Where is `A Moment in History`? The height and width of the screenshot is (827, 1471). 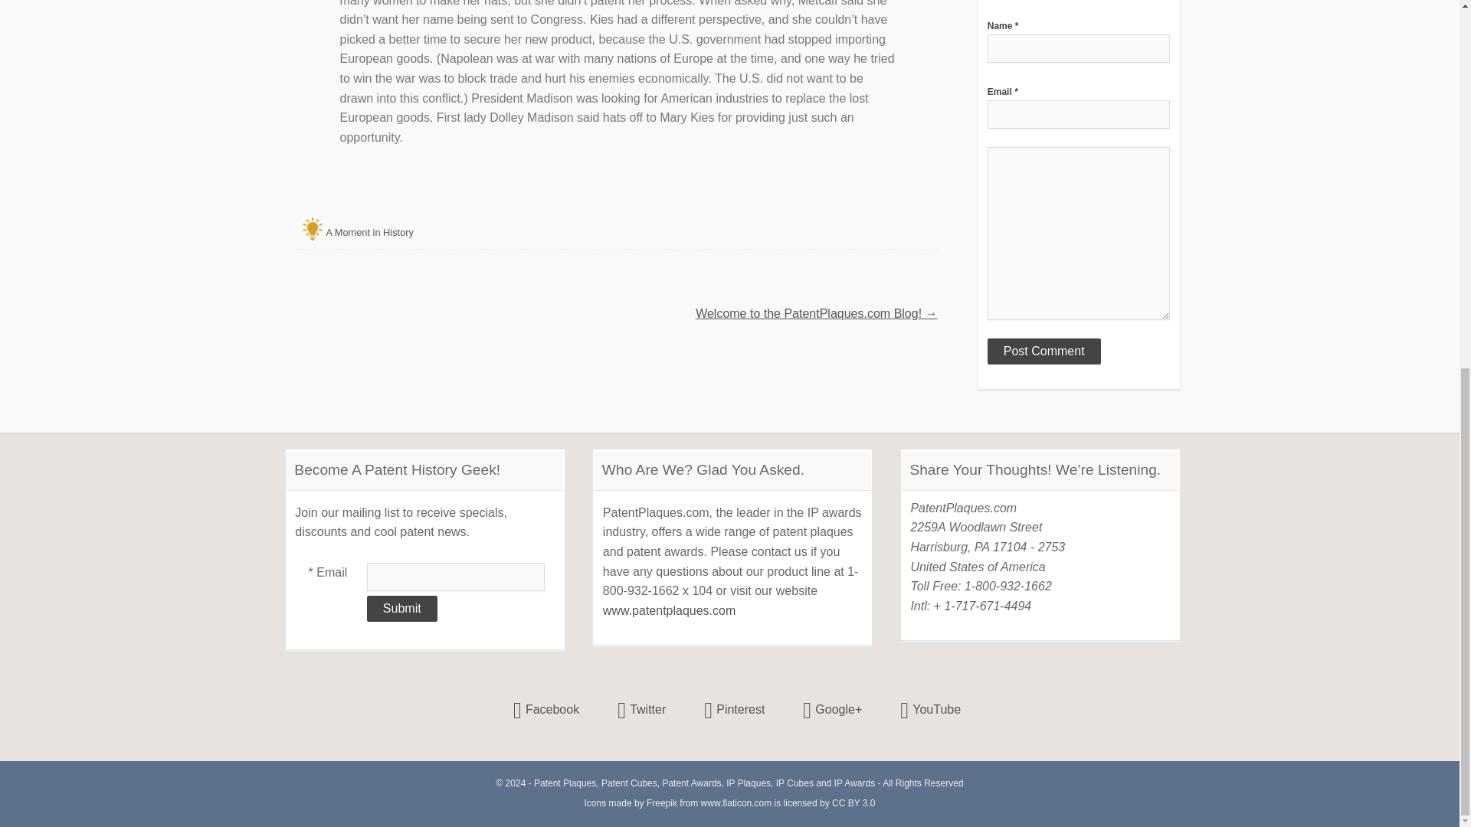 A Moment in History is located at coordinates (369, 231).